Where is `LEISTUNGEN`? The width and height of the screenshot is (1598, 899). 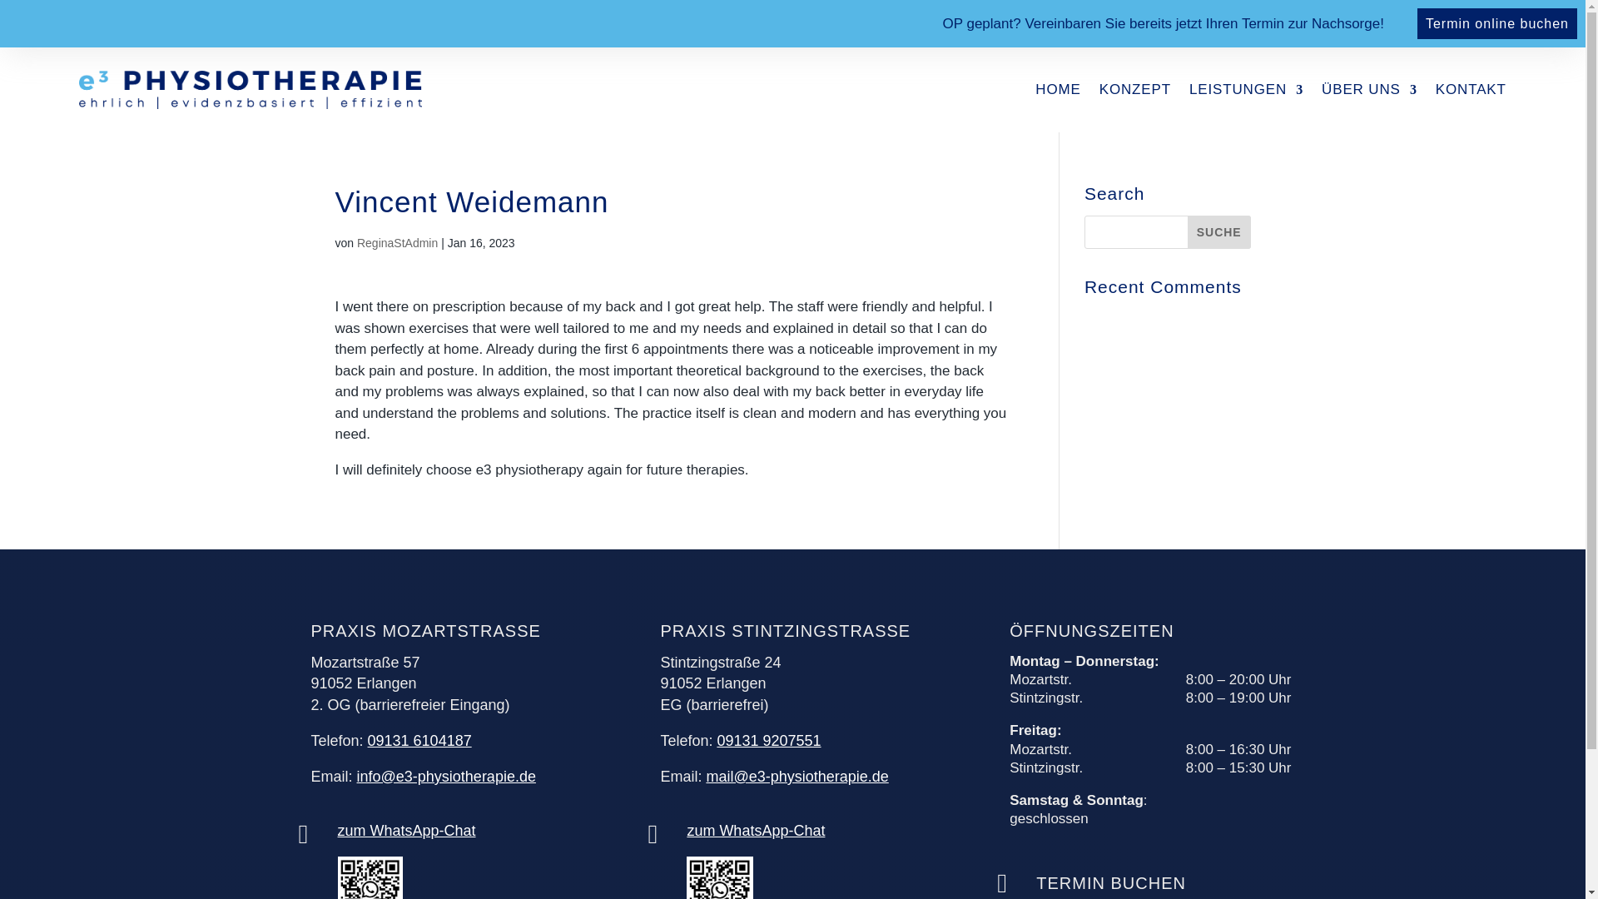
LEISTUNGEN is located at coordinates (1246, 97).